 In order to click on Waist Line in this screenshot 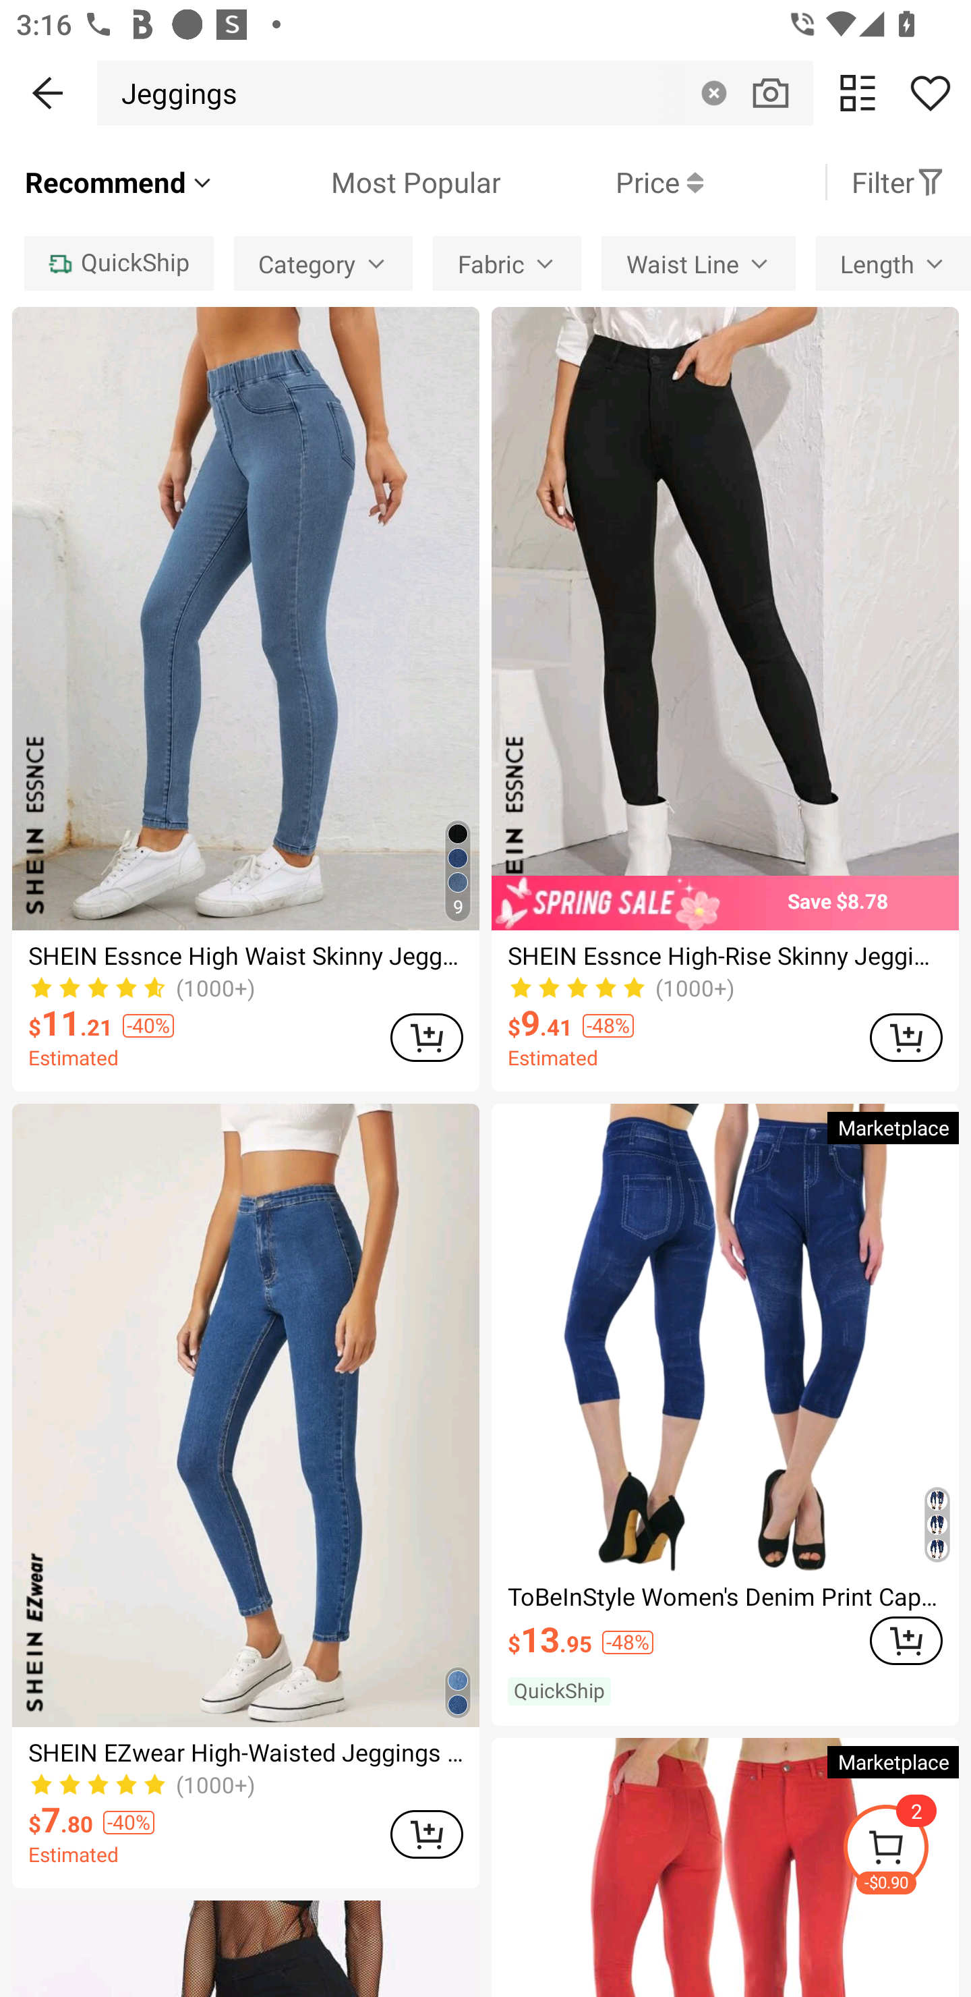, I will do `click(698, 263)`.